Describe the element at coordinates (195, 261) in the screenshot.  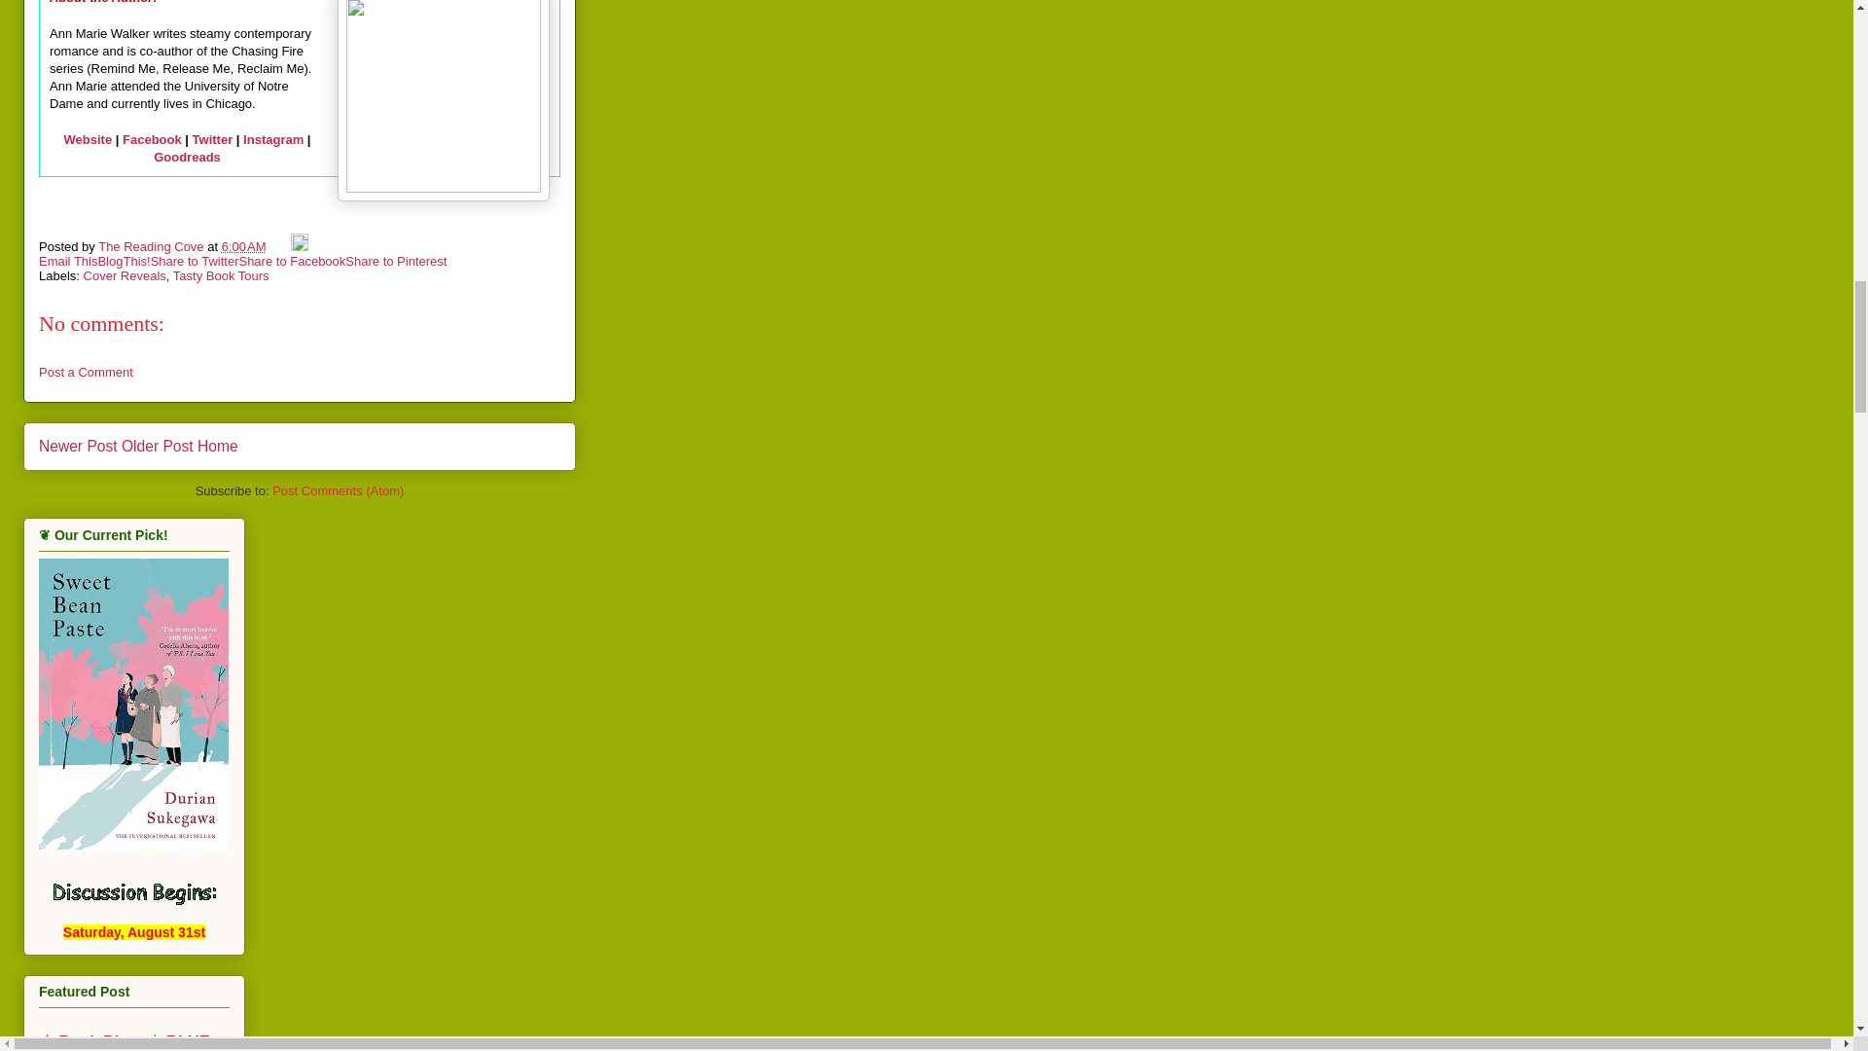
I see `Share to Twitter` at that location.